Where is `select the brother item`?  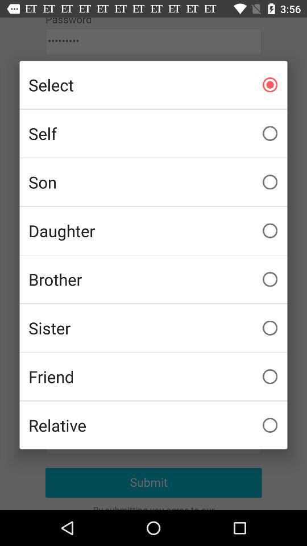 select the brother item is located at coordinates (153, 279).